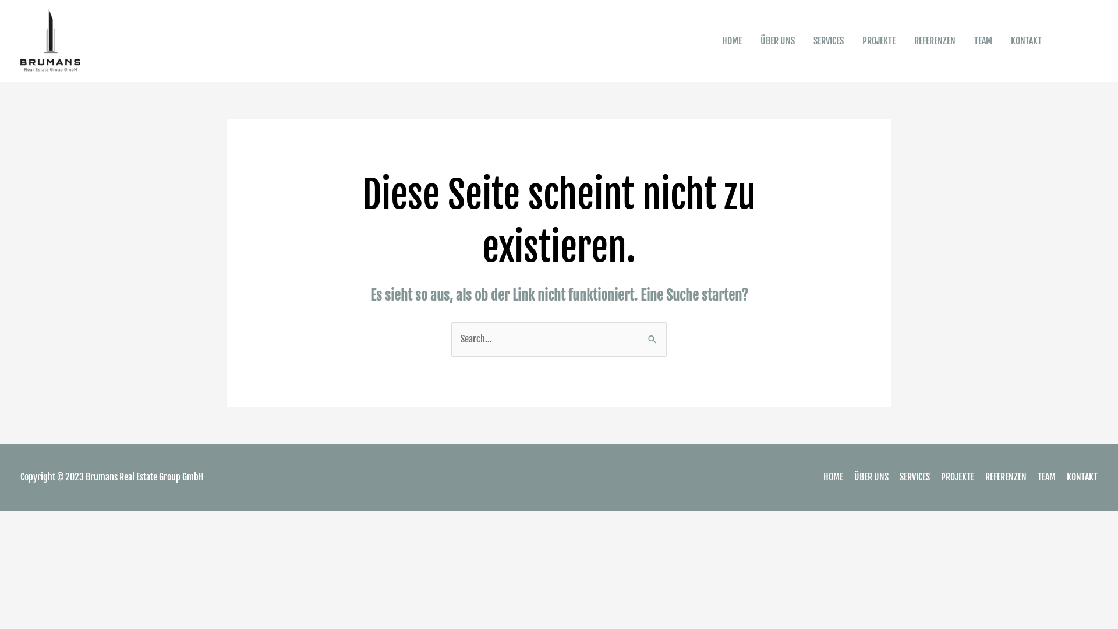  What do you see at coordinates (983, 41) in the screenshot?
I see `TEAM` at bounding box center [983, 41].